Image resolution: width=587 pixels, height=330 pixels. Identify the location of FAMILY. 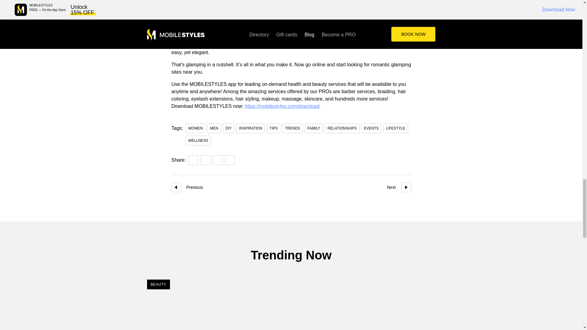
(314, 128).